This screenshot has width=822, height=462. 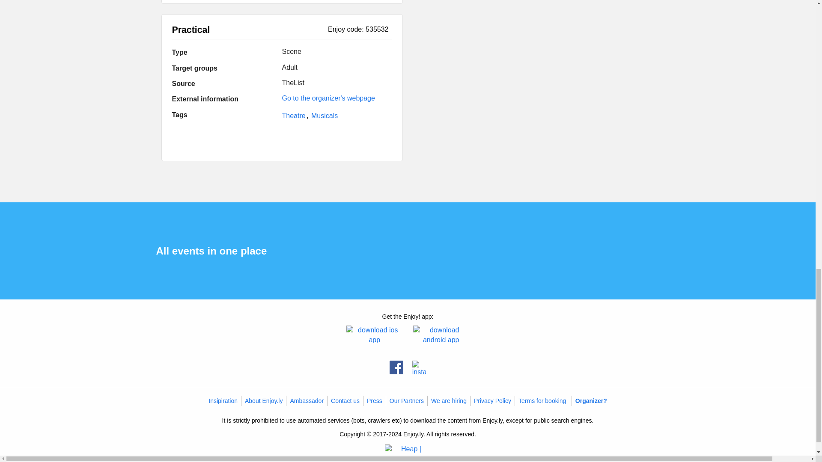 What do you see at coordinates (223, 400) in the screenshot?
I see `Insipiration` at bounding box center [223, 400].